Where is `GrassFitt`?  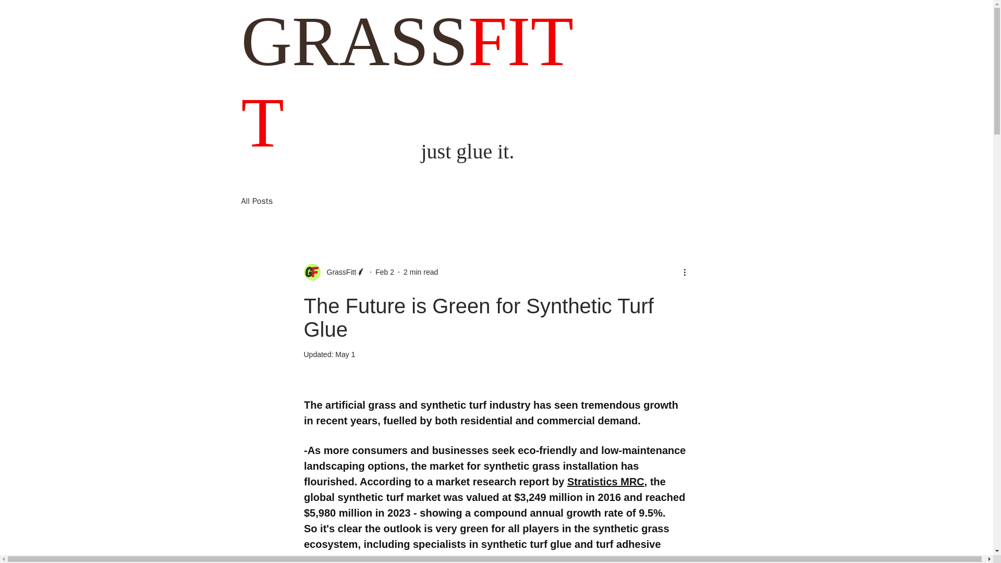
GrassFitt is located at coordinates (338, 272).